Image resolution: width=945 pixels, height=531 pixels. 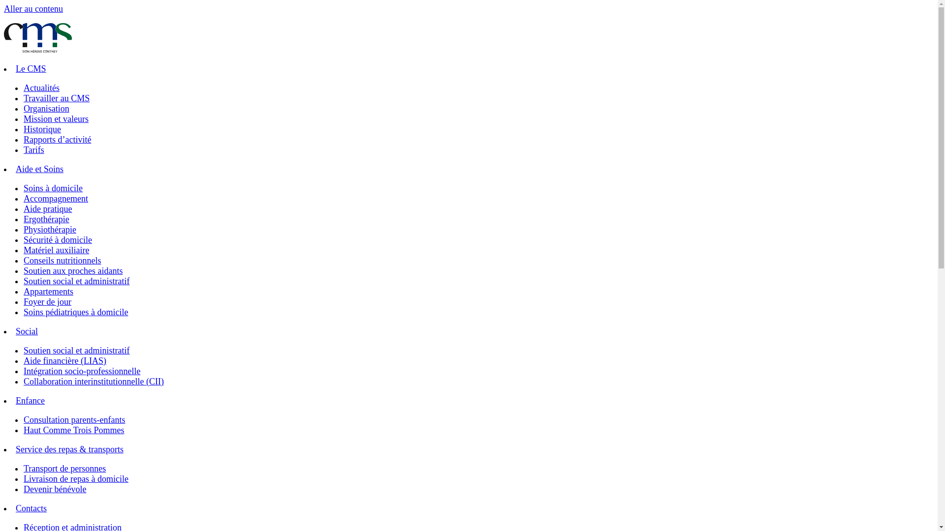 What do you see at coordinates (63, 261) in the screenshot?
I see `Conseils nutritionnels` at bounding box center [63, 261].